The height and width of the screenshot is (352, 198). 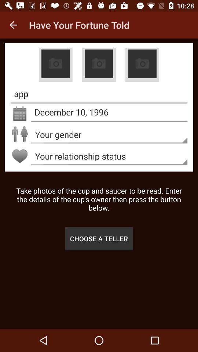 What do you see at coordinates (99, 65) in the screenshot?
I see `toggle a select option` at bounding box center [99, 65].